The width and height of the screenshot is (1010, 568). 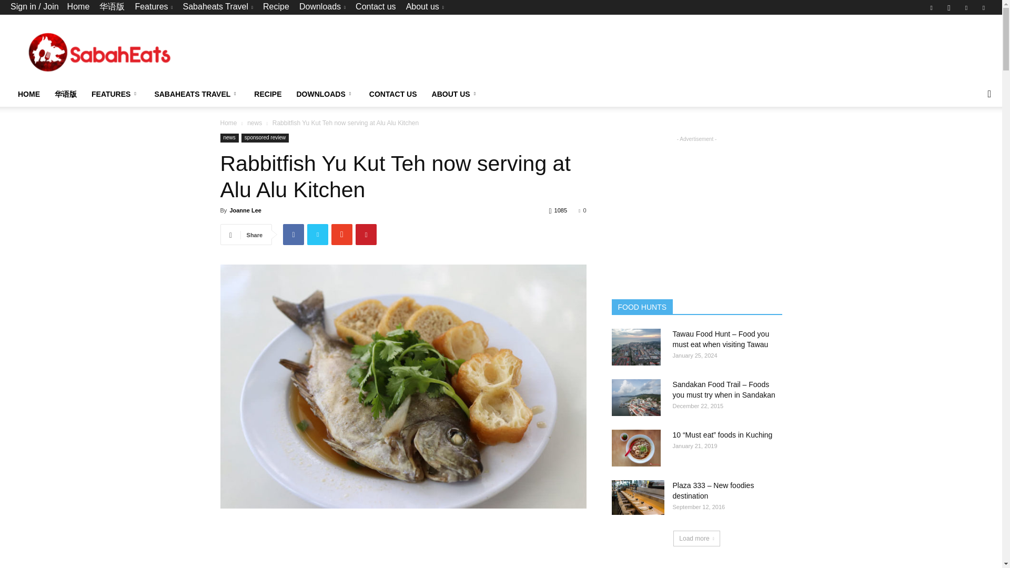 I want to click on View all posts in news, so click(x=255, y=123).